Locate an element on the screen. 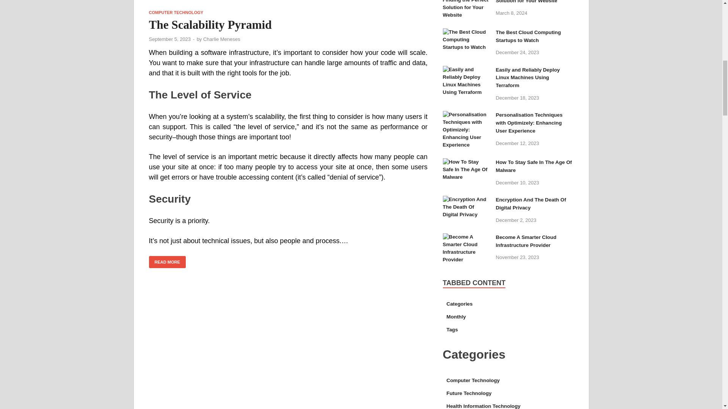  Easily and Reliably Deploy Linux Machines Using Terraform is located at coordinates (466, 70).